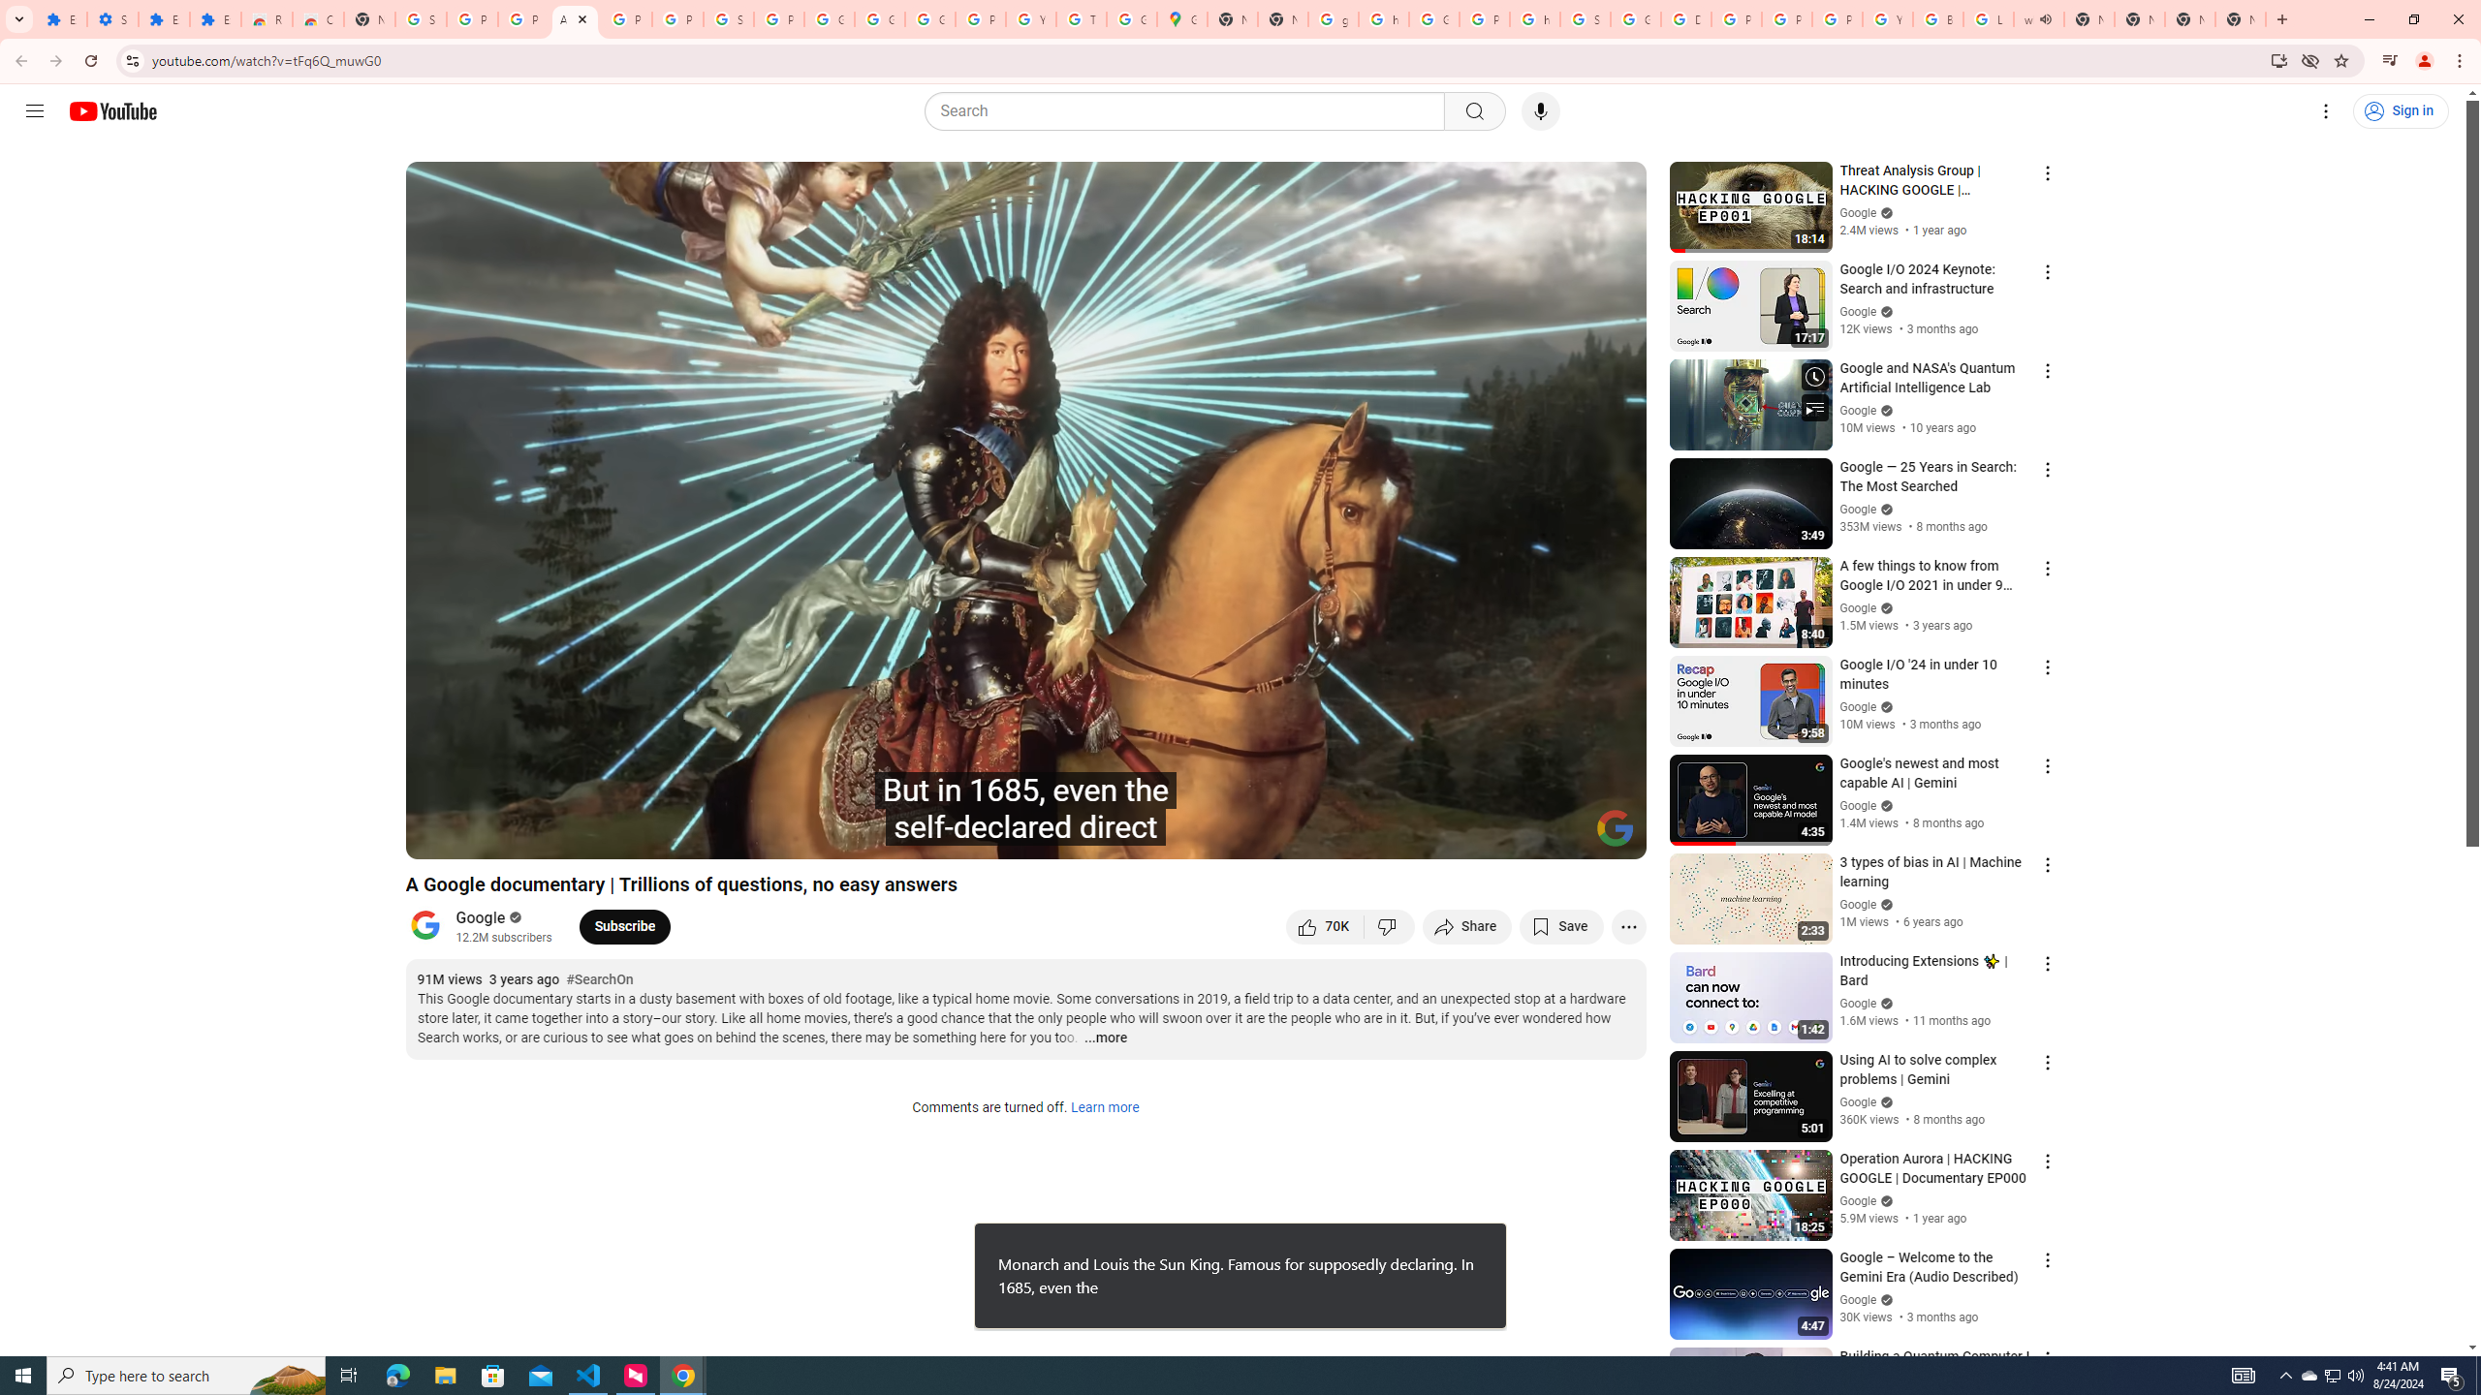  Describe the element at coordinates (1938, 19) in the screenshot. I see `Browse Chrome as a guest - Computer - Google Chrome Help` at that location.